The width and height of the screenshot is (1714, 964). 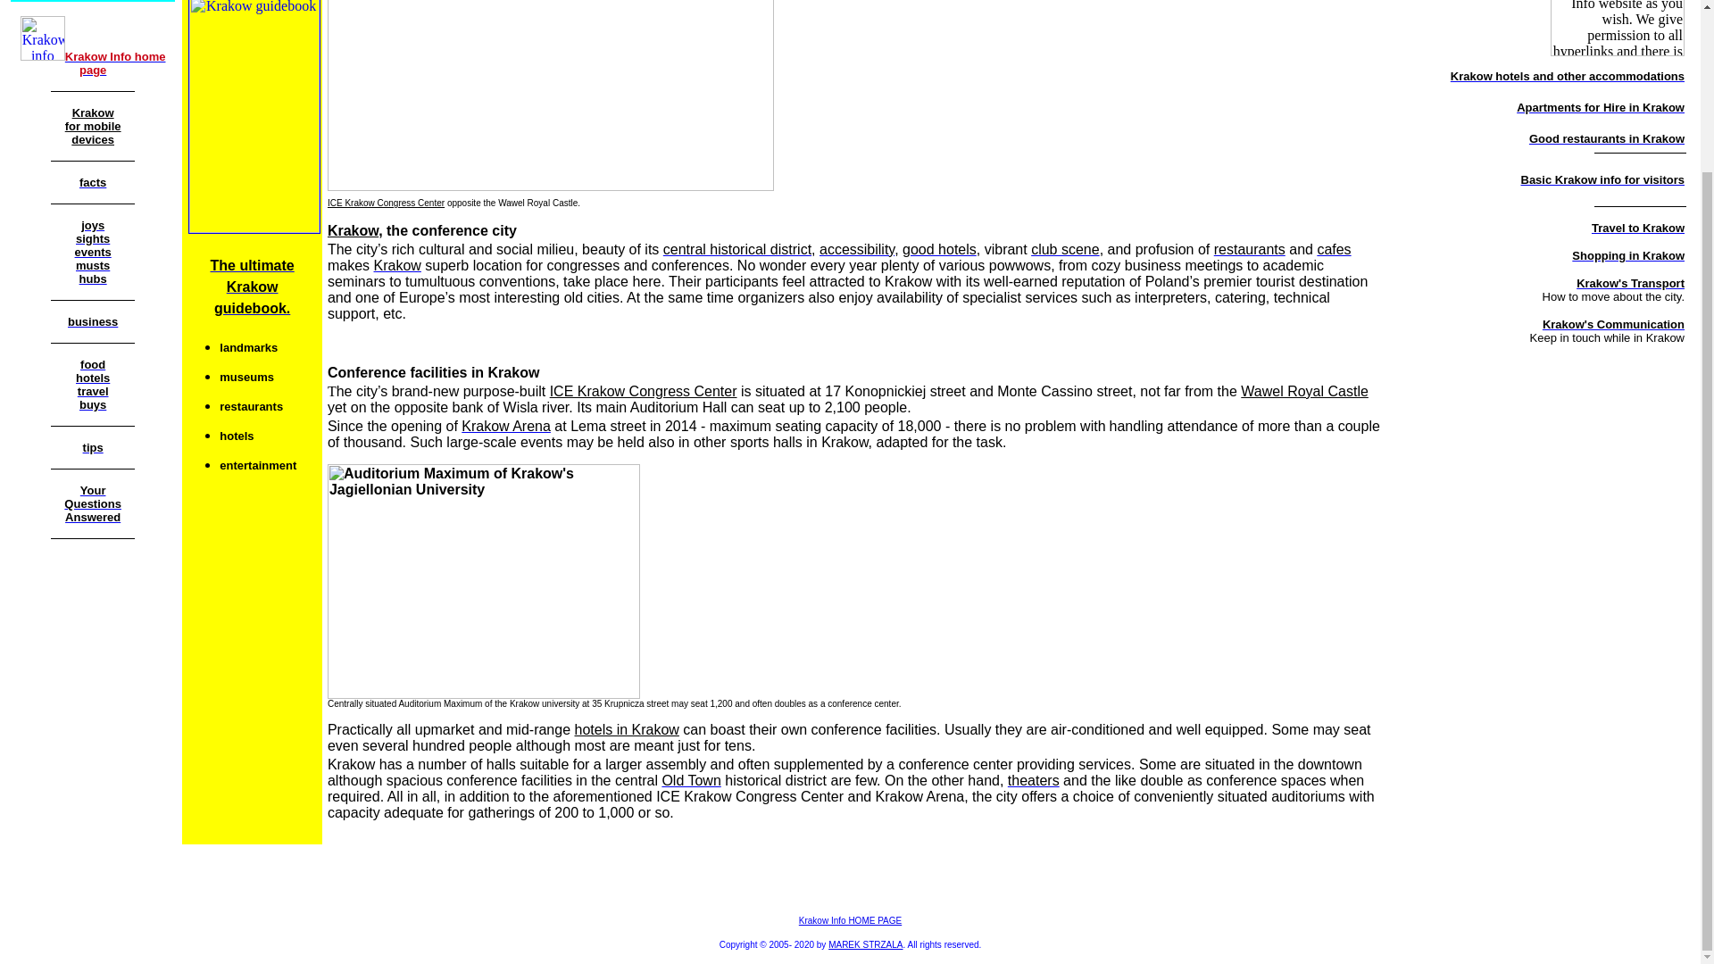 What do you see at coordinates (115, 62) in the screenshot?
I see `events` at bounding box center [115, 62].